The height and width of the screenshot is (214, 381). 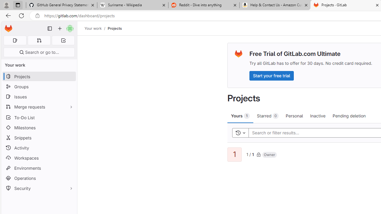 I want to click on Merge requests, so click(x=39, y=106).